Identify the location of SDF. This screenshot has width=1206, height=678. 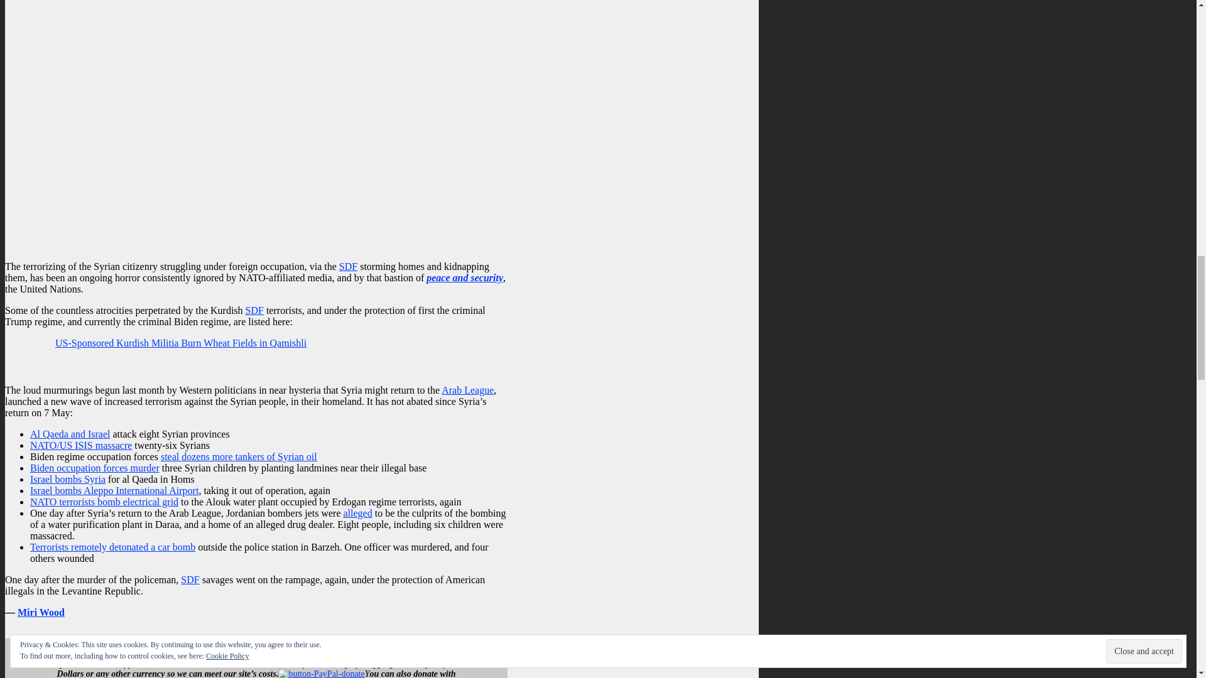
(255, 310).